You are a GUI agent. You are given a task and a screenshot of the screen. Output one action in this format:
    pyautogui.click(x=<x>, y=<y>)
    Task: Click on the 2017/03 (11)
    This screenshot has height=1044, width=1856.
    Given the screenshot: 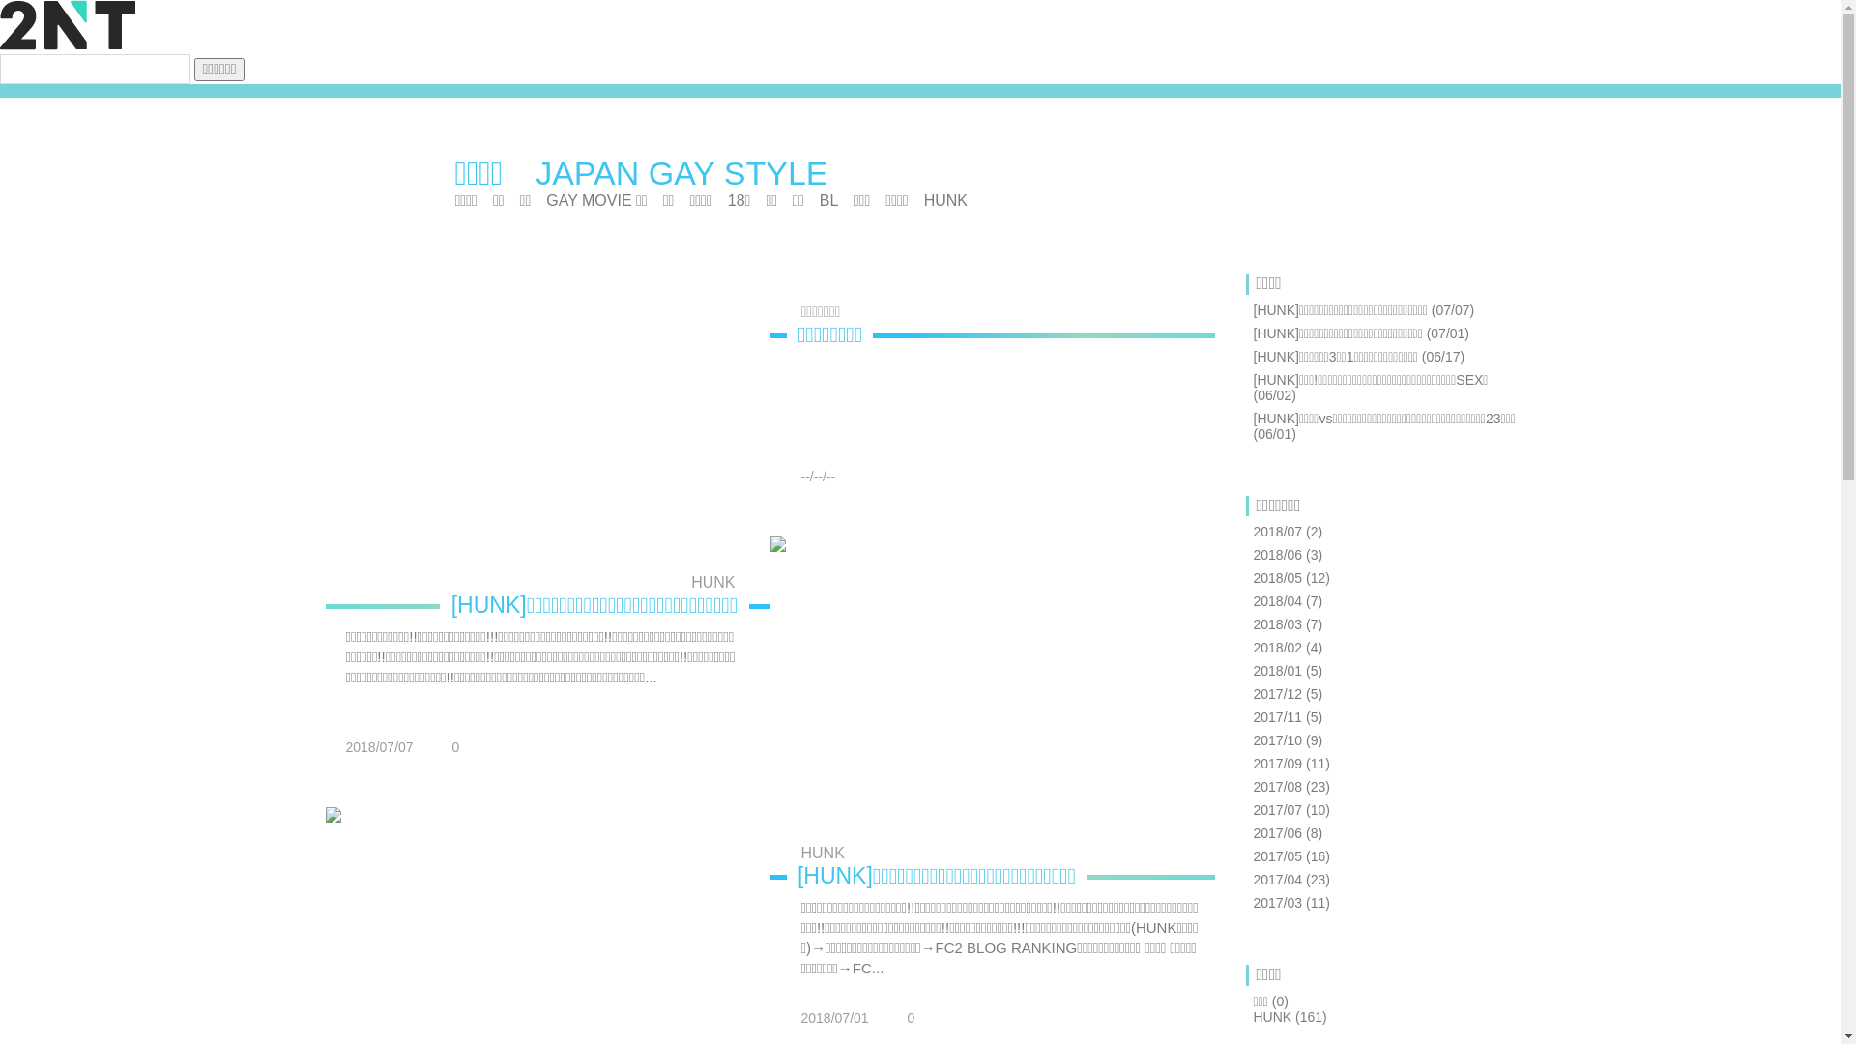 What is the action you would take?
    pyautogui.click(x=1291, y=903)
    